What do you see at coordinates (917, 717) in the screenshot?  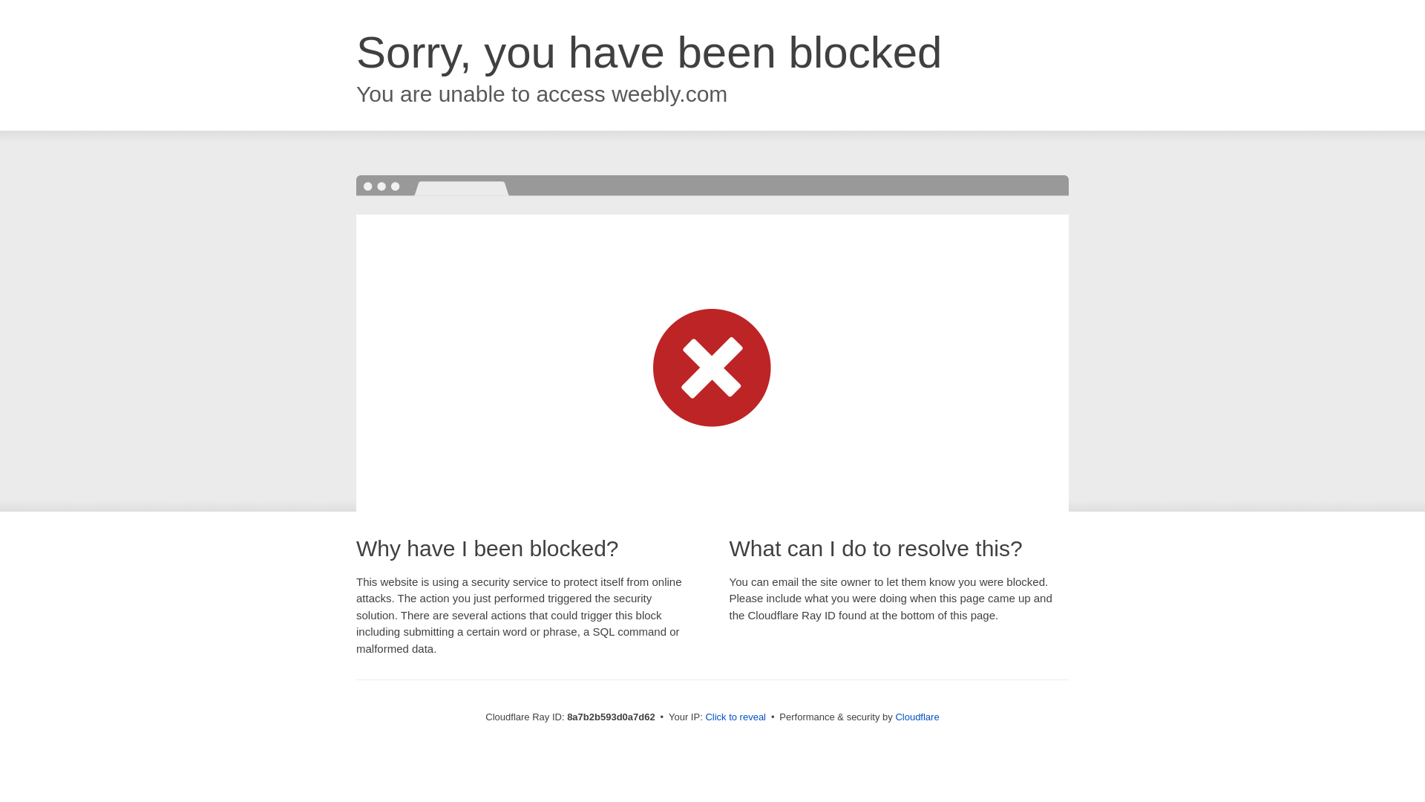 I see `Cloudflare` at bounding box center [917, 717].